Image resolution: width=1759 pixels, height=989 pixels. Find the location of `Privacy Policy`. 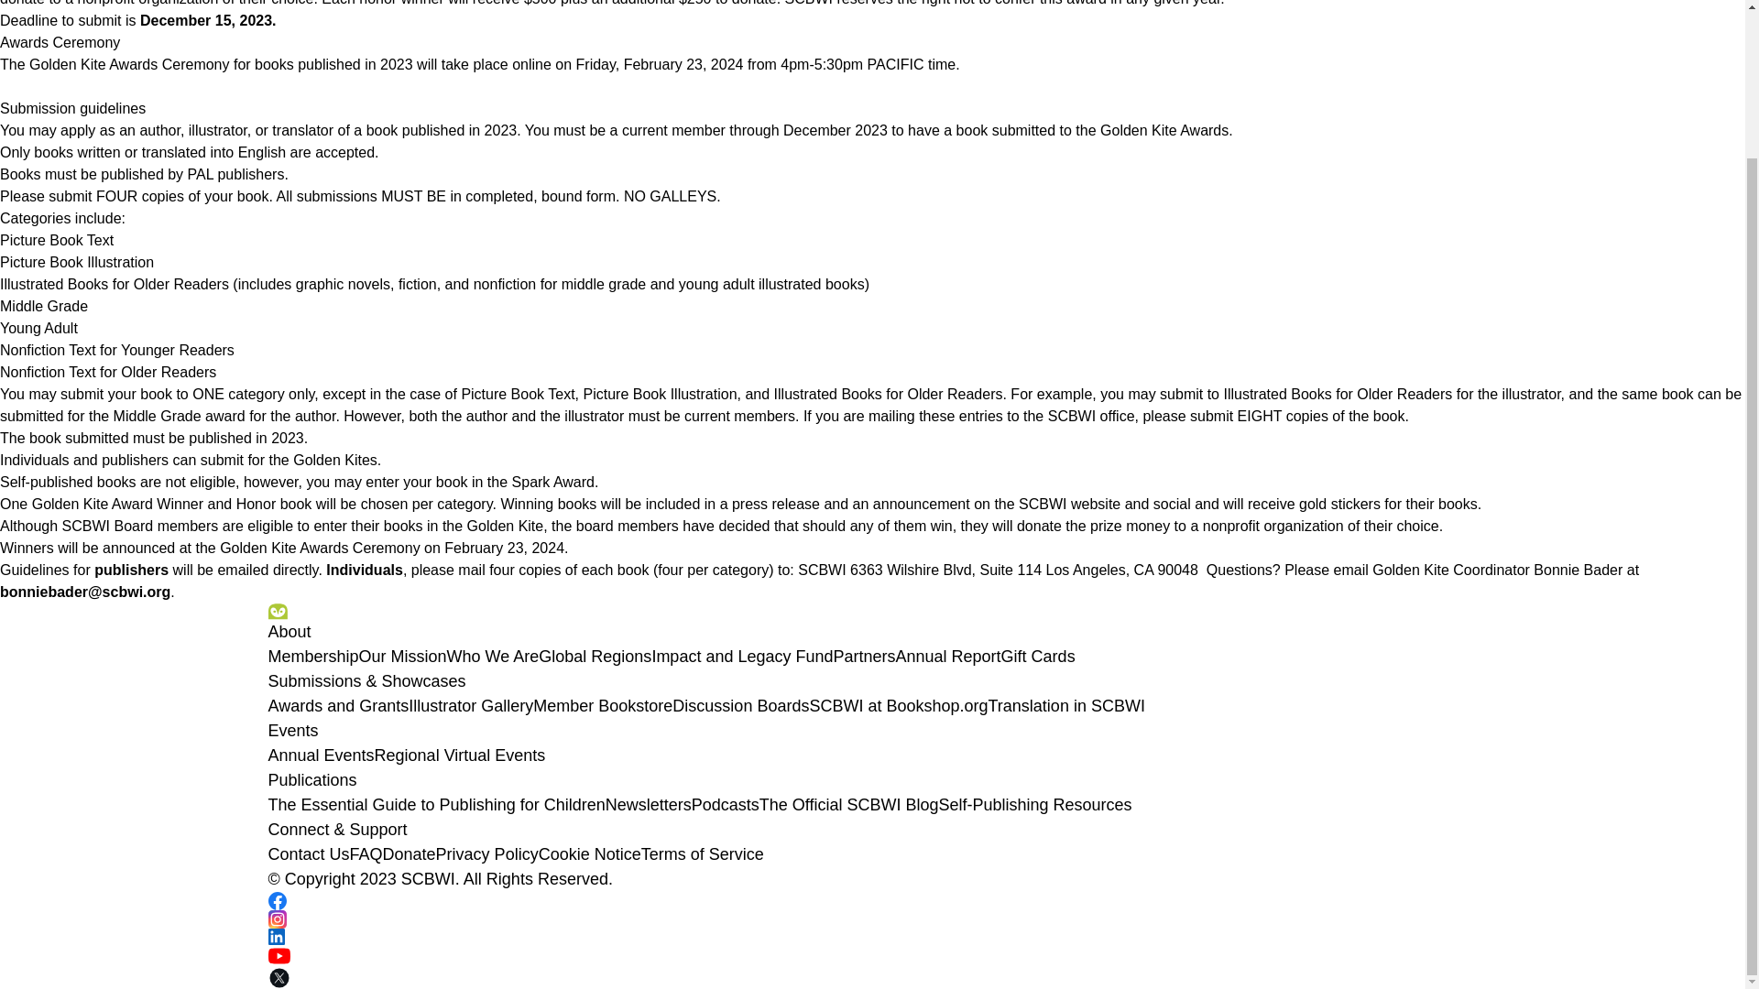

Privacy Policy is located at coordinates (487, 853).